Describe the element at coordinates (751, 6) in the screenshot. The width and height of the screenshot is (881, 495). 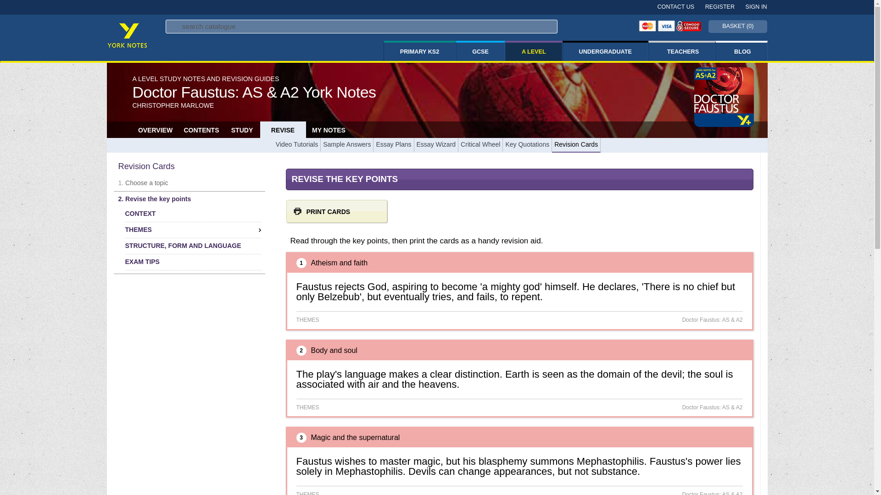
I see `SIGN IN` at that location.